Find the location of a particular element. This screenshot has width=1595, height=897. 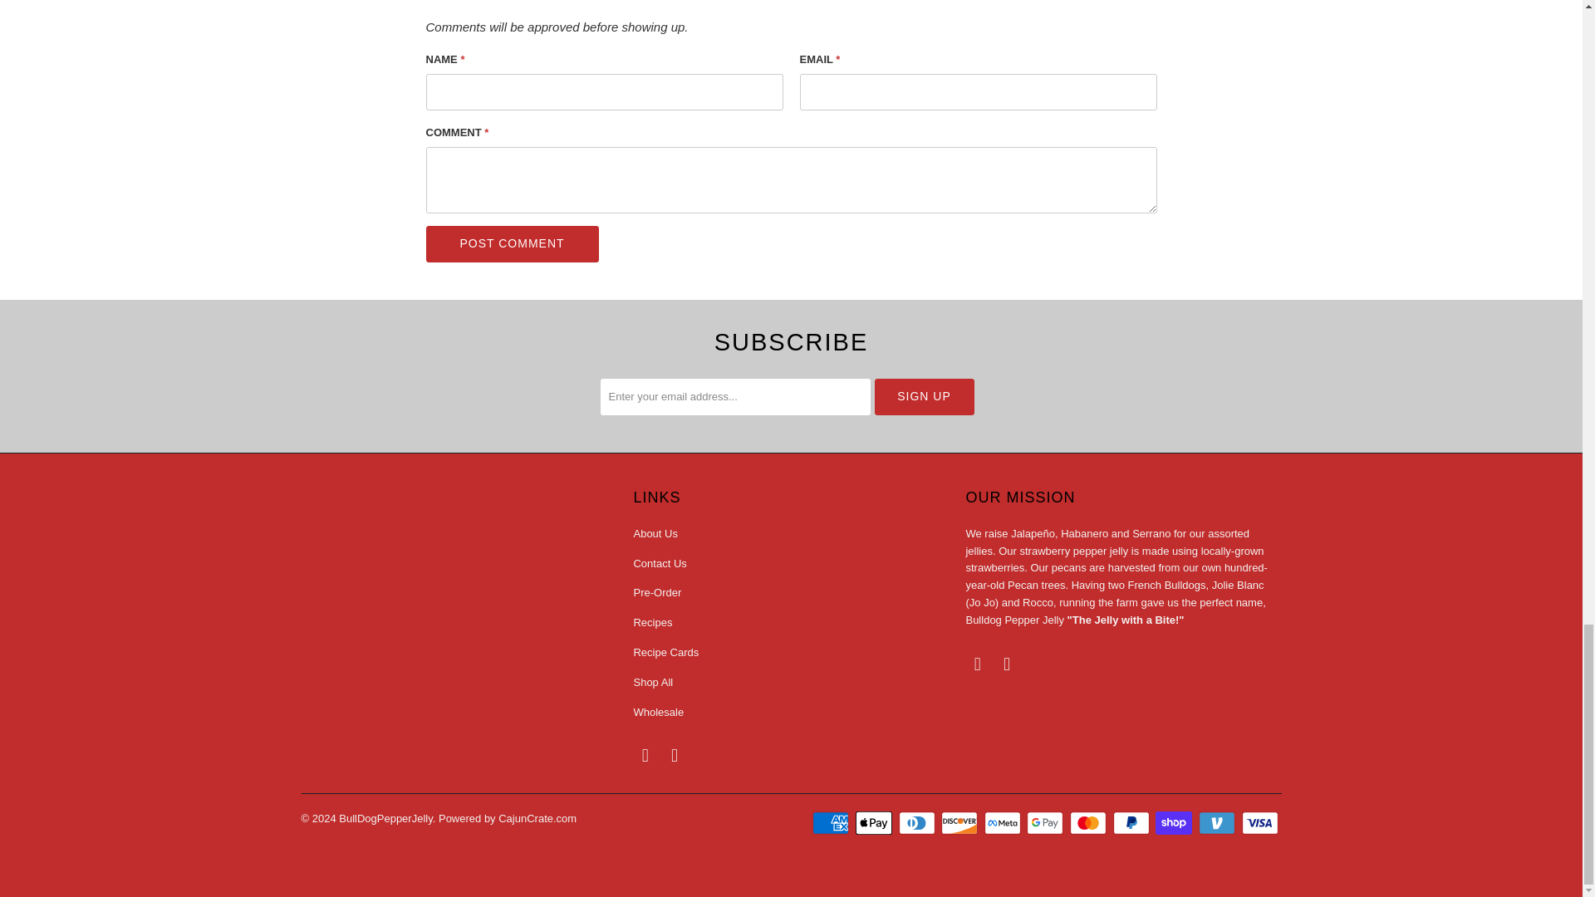

Shop Pay is located at coordinates (1175, 822).